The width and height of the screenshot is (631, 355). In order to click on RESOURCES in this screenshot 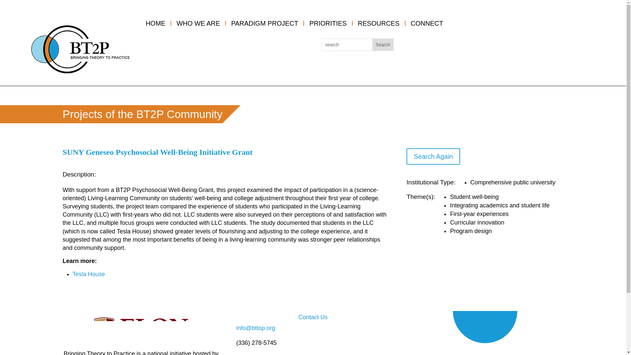, I will do `click(379, 23)`.